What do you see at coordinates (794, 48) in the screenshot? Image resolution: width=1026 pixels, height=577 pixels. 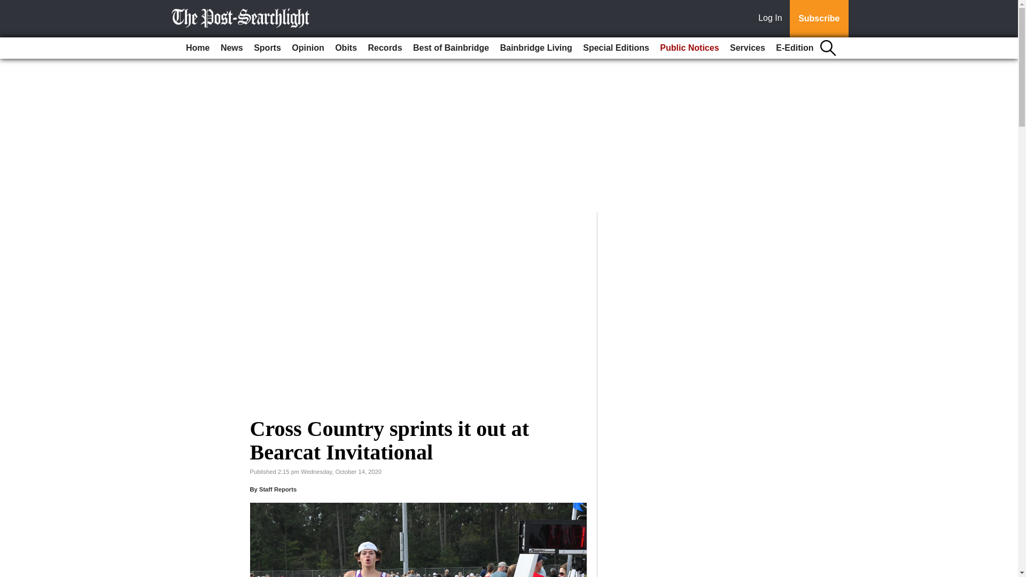 I see `E-Edition` at bounding box center [794, 48].